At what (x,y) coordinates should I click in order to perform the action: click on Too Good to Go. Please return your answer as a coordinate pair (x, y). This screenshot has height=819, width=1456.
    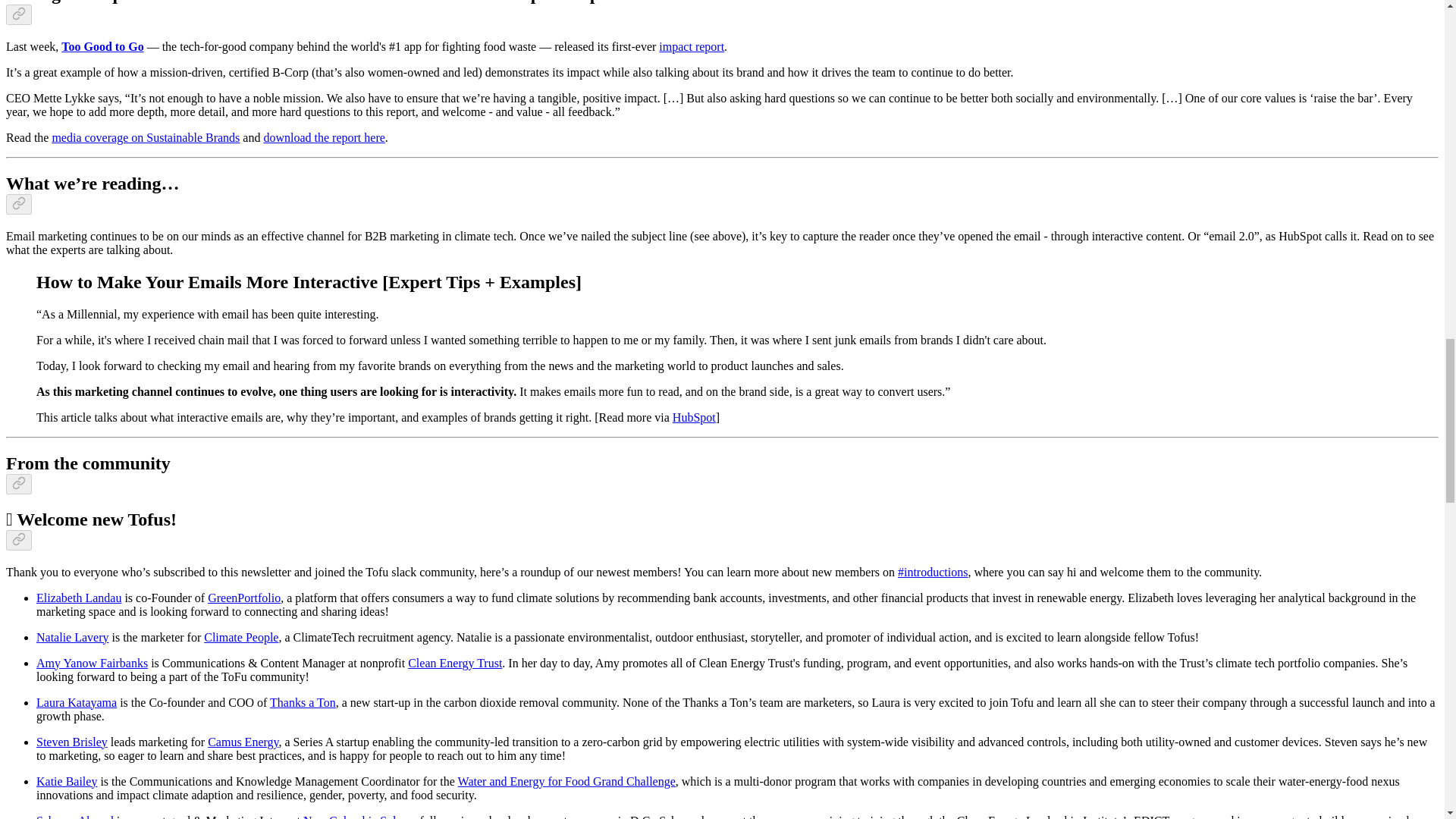
    Looking at the image, I should click on (102, 46).